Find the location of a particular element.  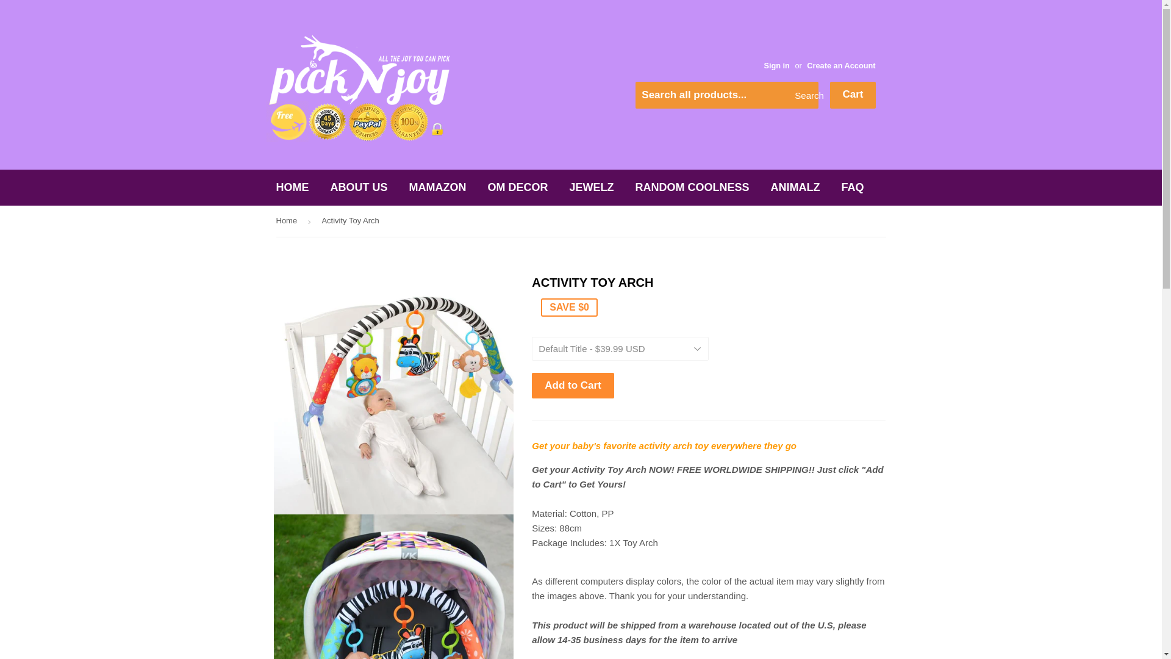

Cart is located at coordinates (853, 95).